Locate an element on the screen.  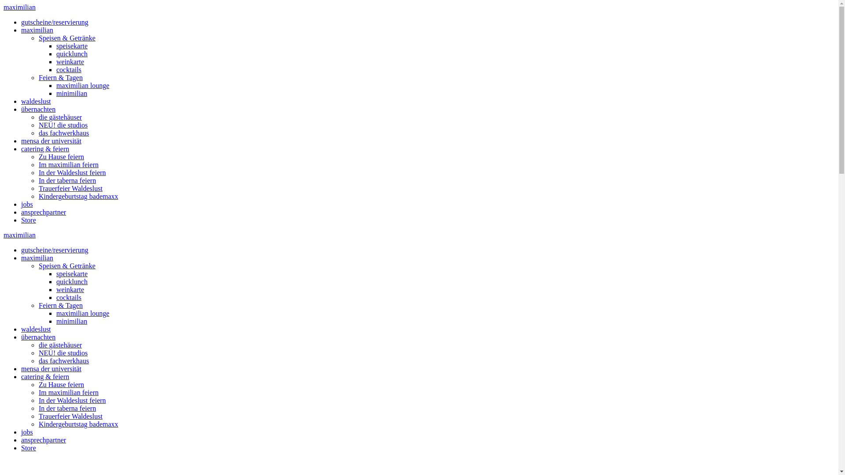
maximilian is located at coordinates (19, 7).